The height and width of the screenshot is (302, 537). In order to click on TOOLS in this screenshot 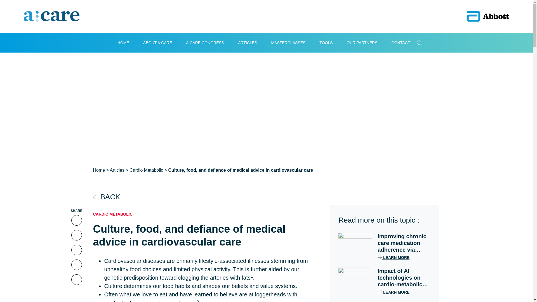, I will do `click(326, 43)`.